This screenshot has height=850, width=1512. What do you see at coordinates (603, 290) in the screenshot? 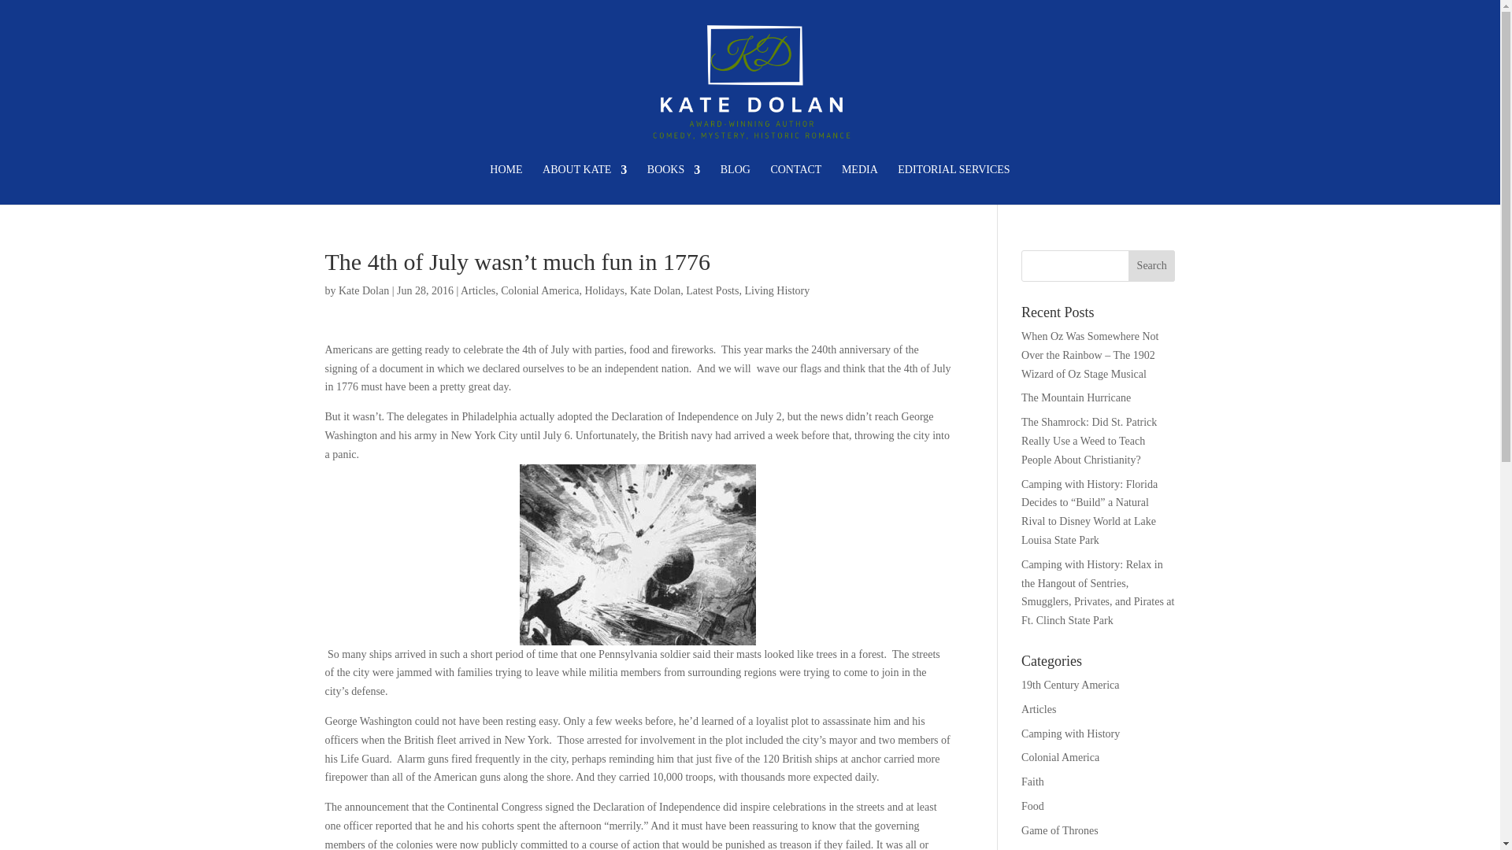
I see `Holidays` at bounding box center [603, 290].